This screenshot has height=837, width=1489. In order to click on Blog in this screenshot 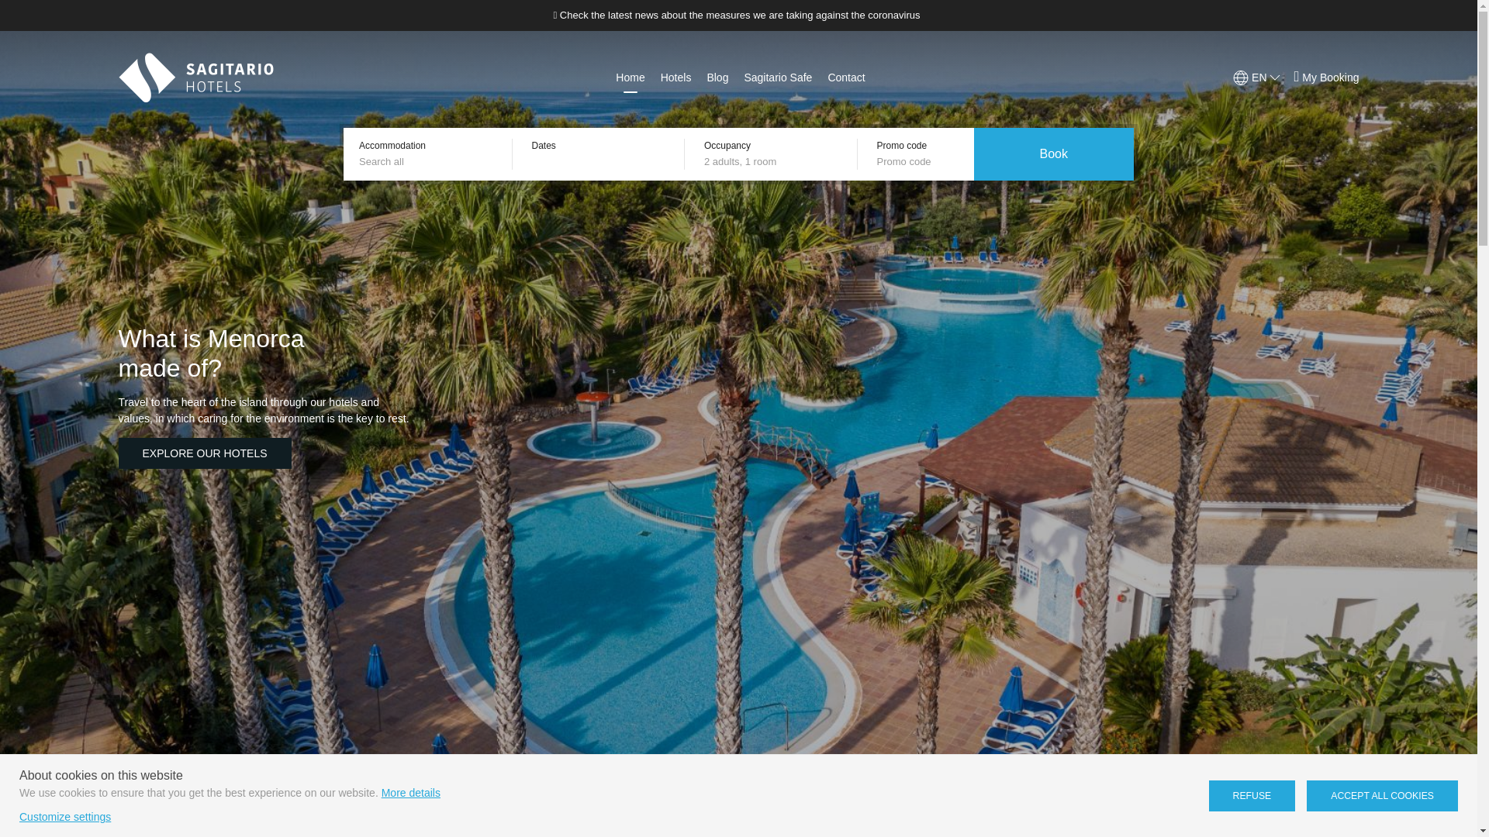, I will do `click(717, 77)`.